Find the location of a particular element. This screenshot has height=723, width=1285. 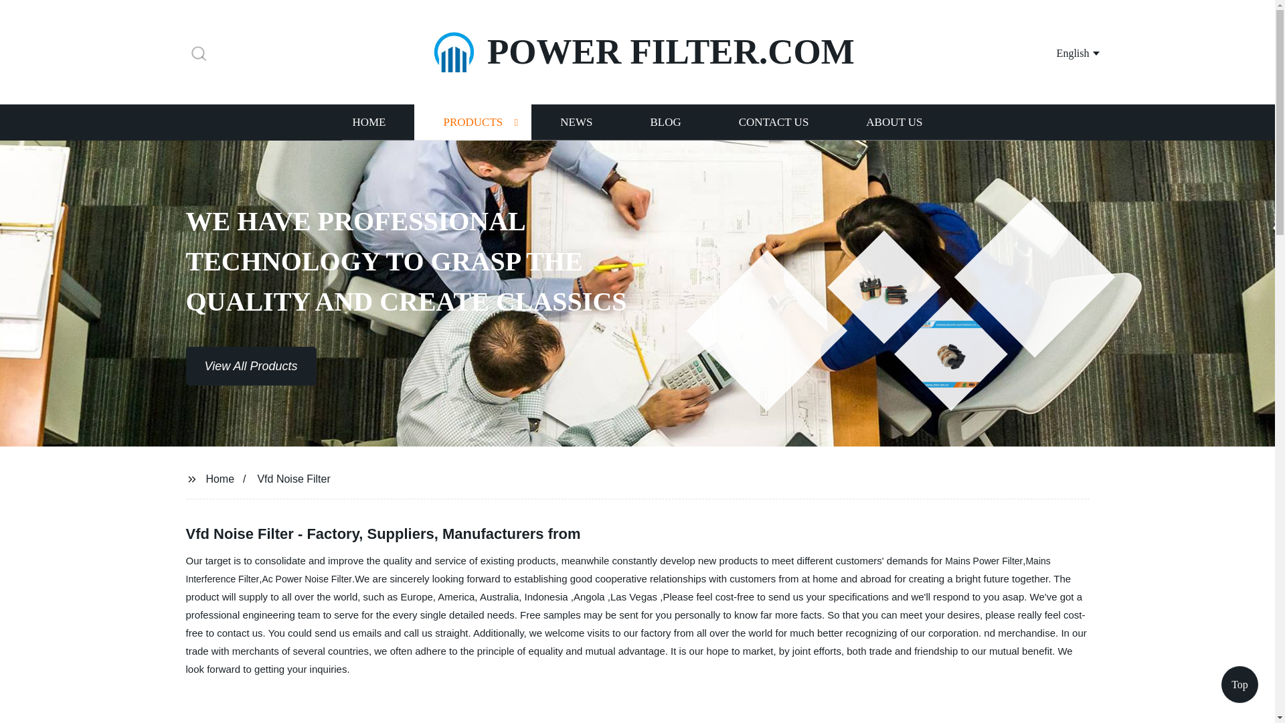

ABOUT US is located at coordinates (894, 122).